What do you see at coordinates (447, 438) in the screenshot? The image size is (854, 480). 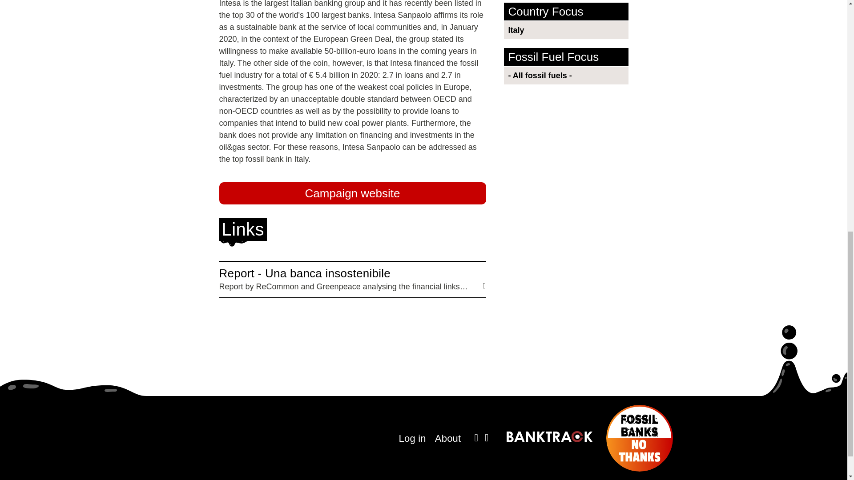 I see `About` at bounding box center [447, 438].